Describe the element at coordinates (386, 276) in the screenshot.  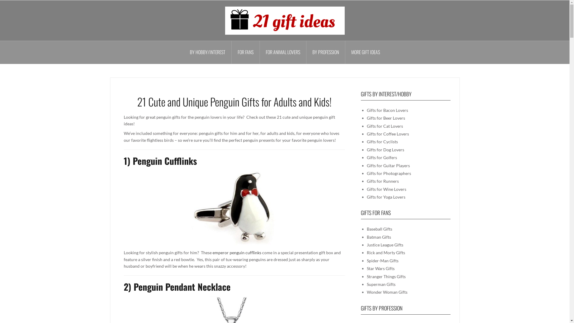
I see `Stranger Things Gifts` at that location.